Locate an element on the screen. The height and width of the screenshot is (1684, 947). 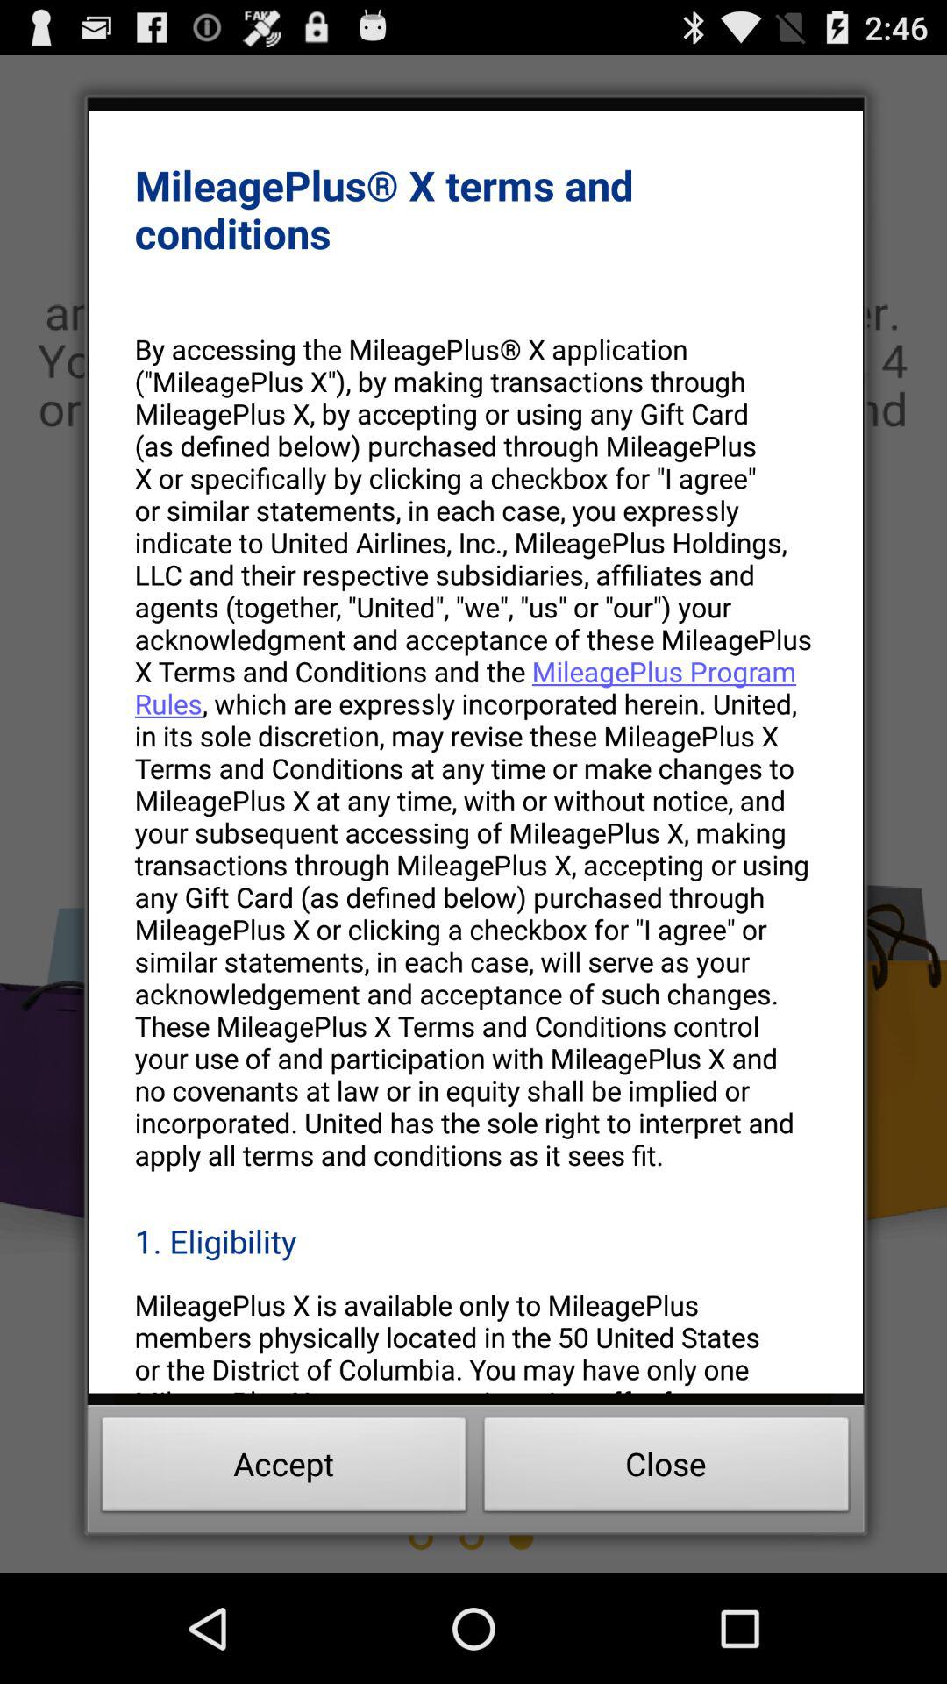
flip to the by accessing the item is located at coordinates (475, 751).